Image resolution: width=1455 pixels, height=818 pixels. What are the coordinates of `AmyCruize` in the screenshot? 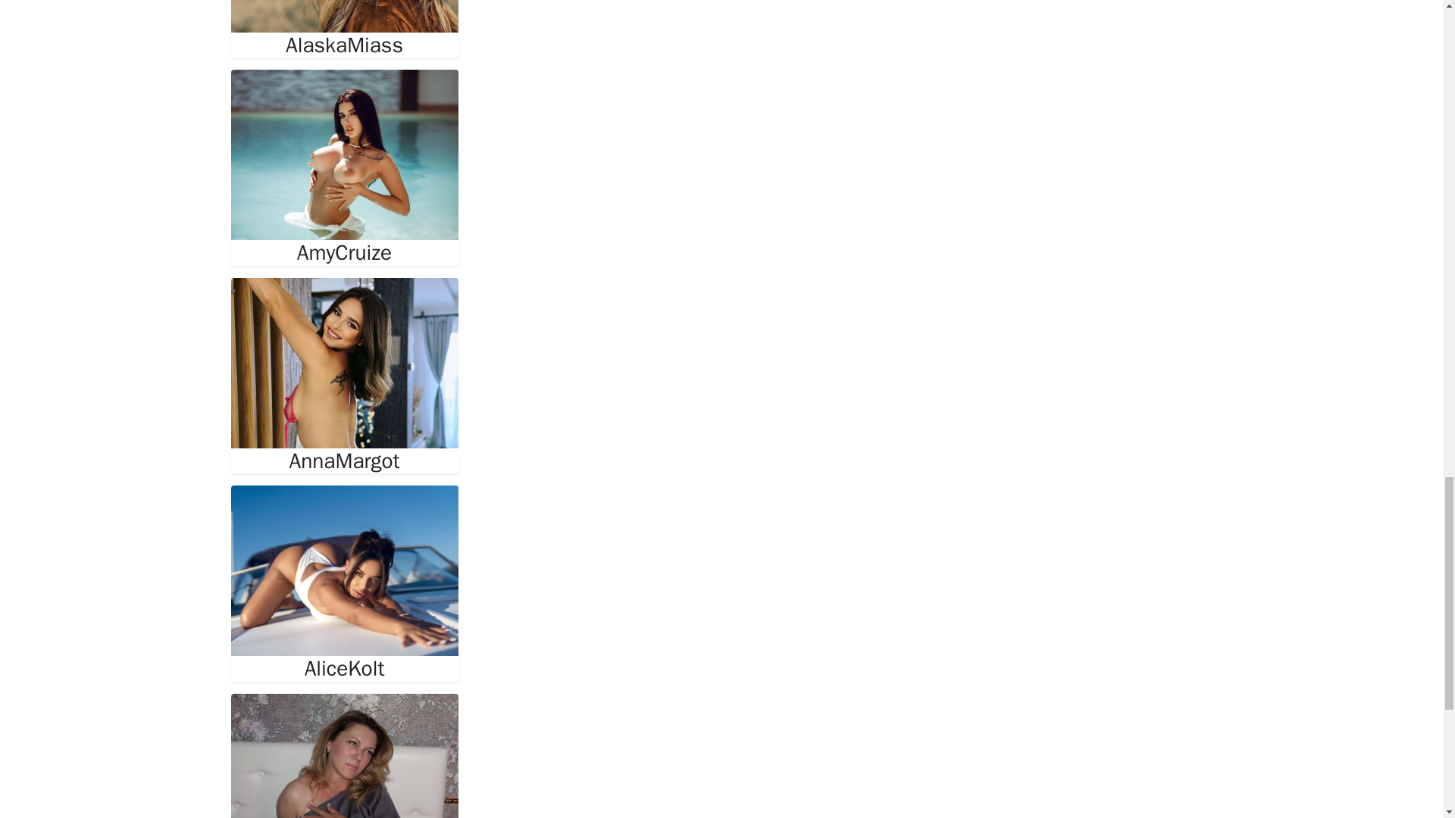 It's located at (344, 253).